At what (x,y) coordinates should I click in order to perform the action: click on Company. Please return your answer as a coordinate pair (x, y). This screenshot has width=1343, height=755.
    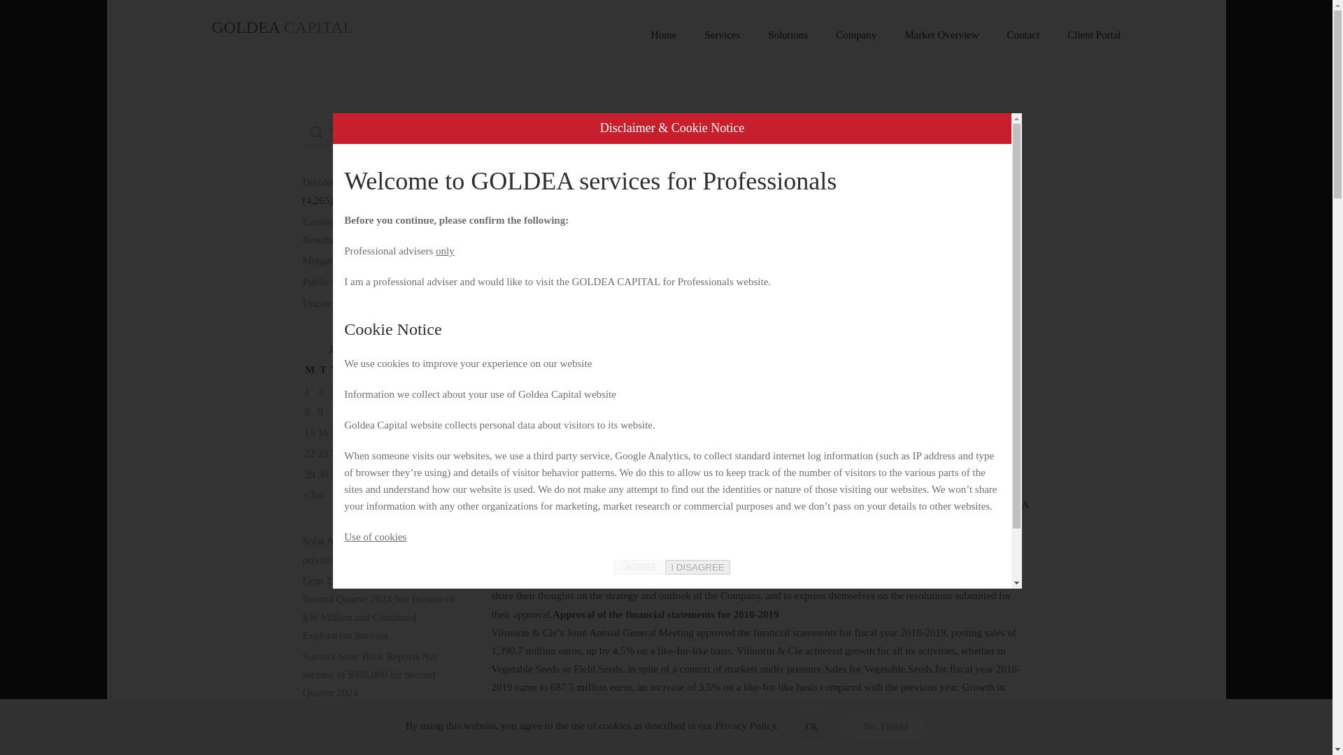
    Looking at the image, I should click on (856, 35).